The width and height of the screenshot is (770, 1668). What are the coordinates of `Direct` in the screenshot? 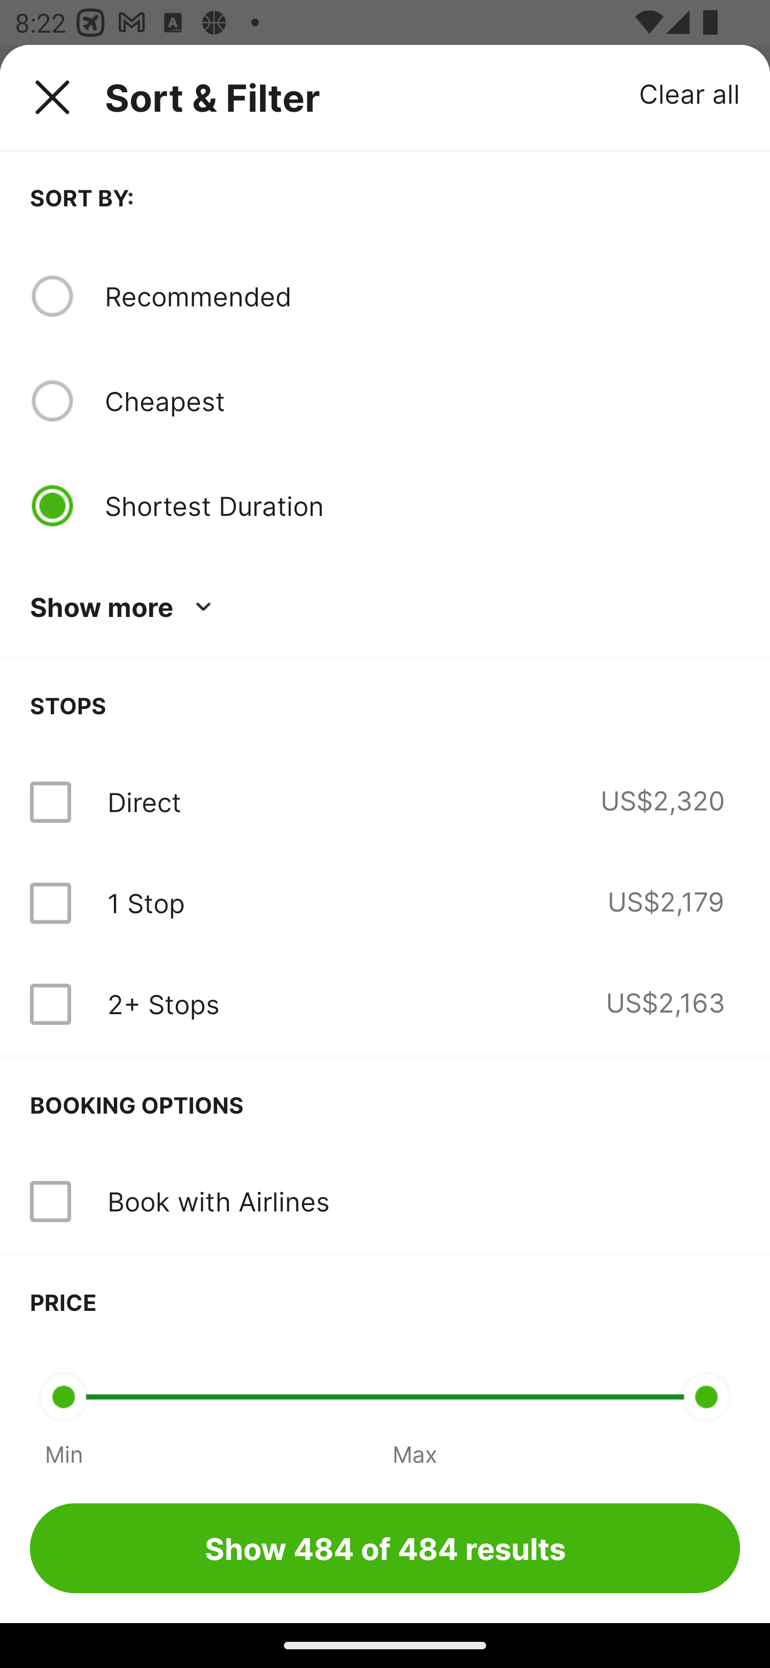 It's located at (144, 802).